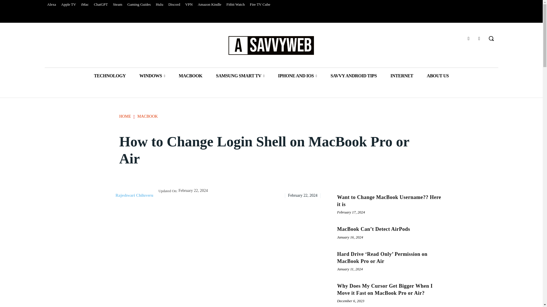  Describe the element at coordinates (108, 196) in the screenshot. I see `Rajeshwari Chiluveru` at that location.